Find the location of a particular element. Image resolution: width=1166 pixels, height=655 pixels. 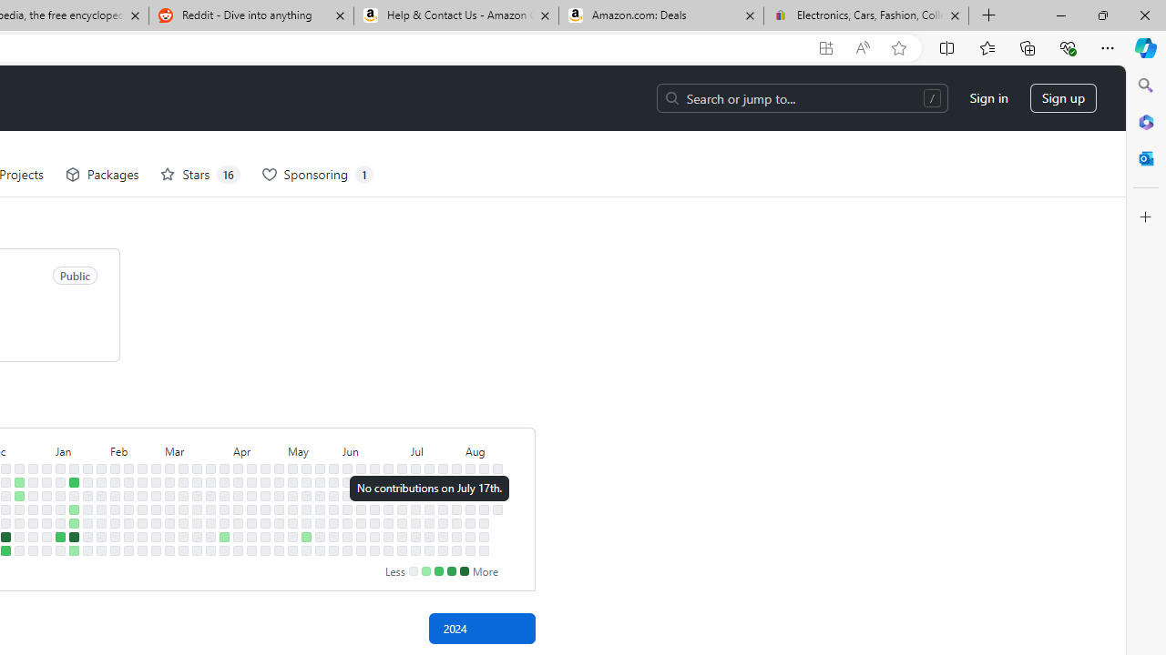

No contributions on April 1st. is located at coordinates (224, 482).